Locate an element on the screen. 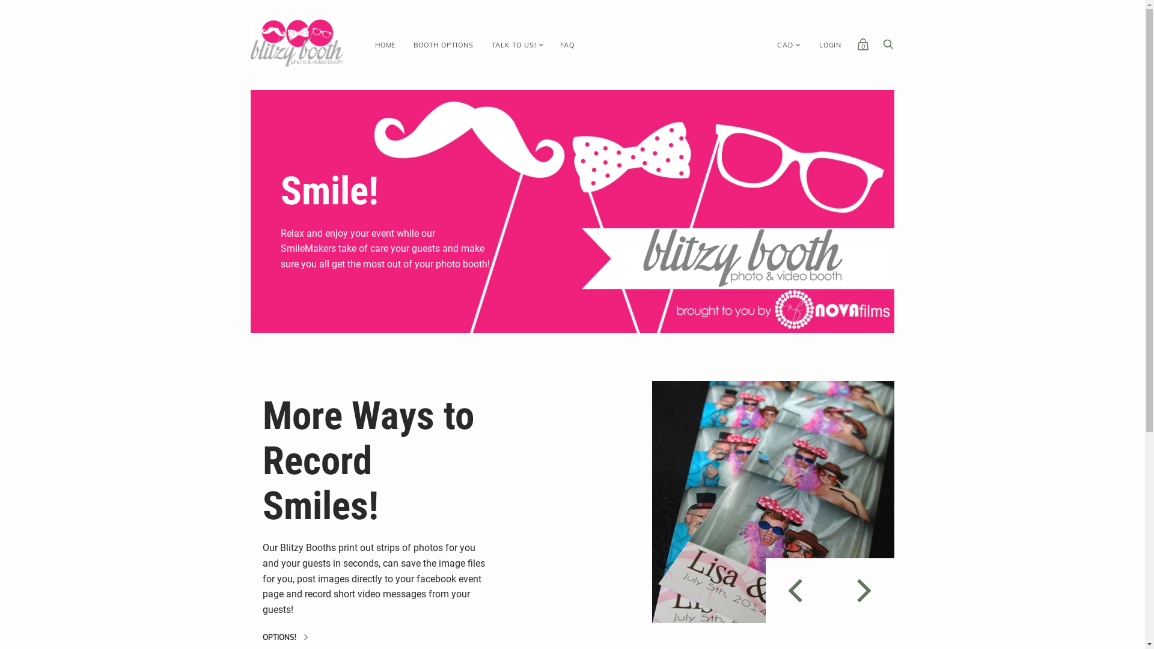 This screenshot has width=1154, height=649. OPTIONS! is located at coordinates (285, 638).